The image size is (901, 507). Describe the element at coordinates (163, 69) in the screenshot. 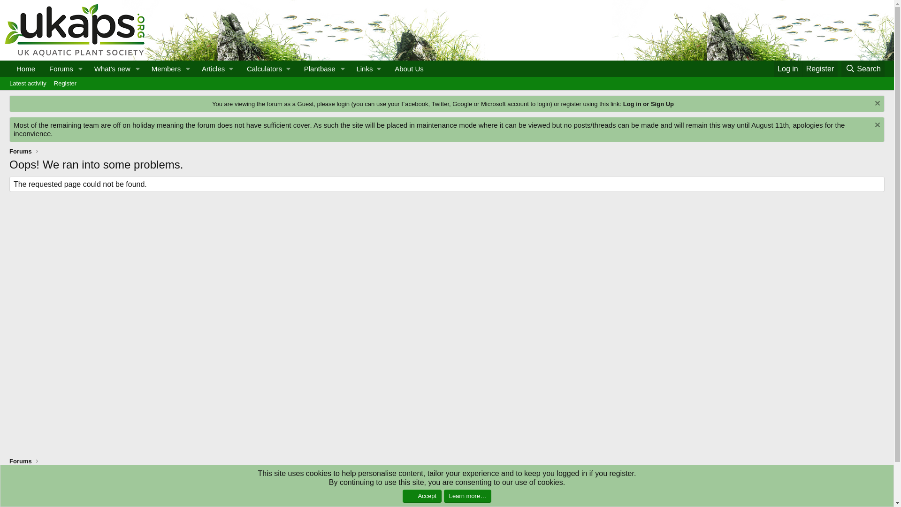

I see `Home` at that location.